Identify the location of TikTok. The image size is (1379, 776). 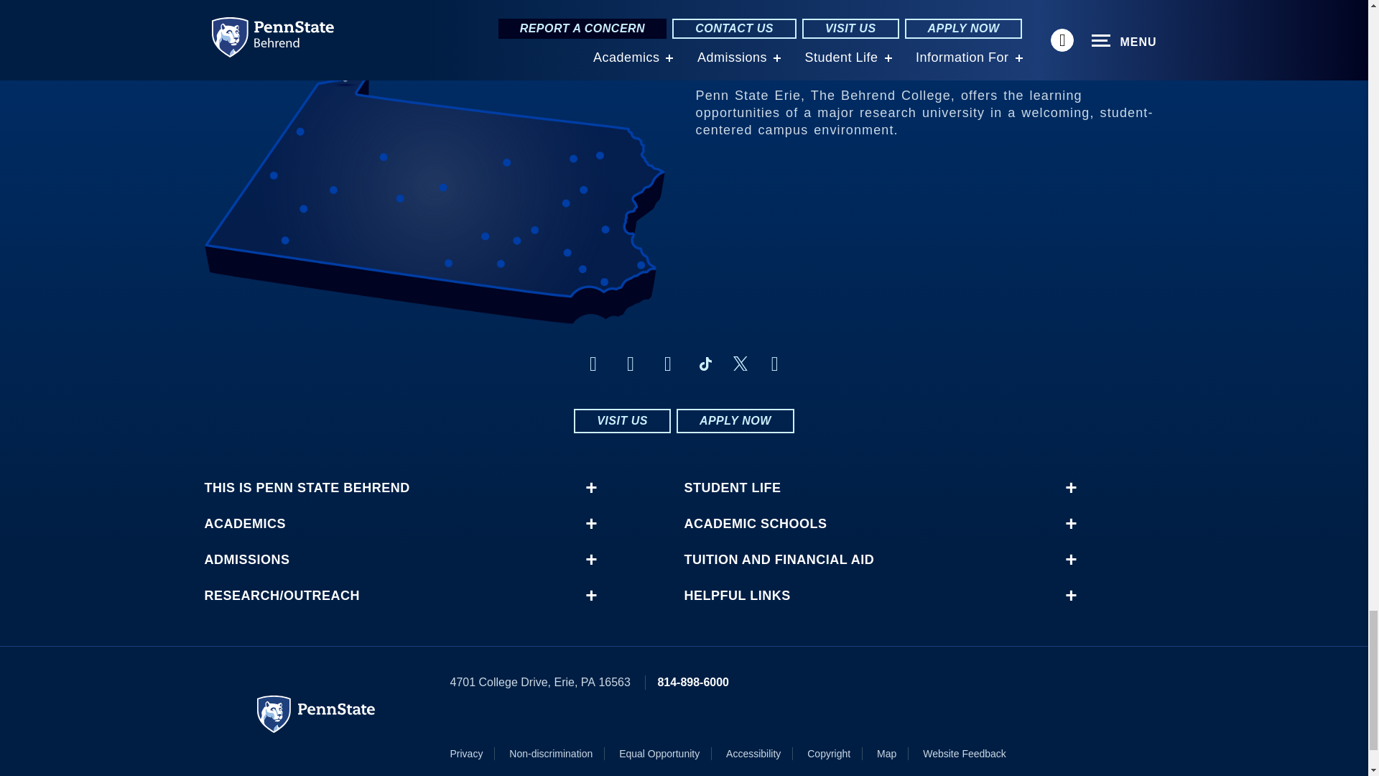
(705, 364).